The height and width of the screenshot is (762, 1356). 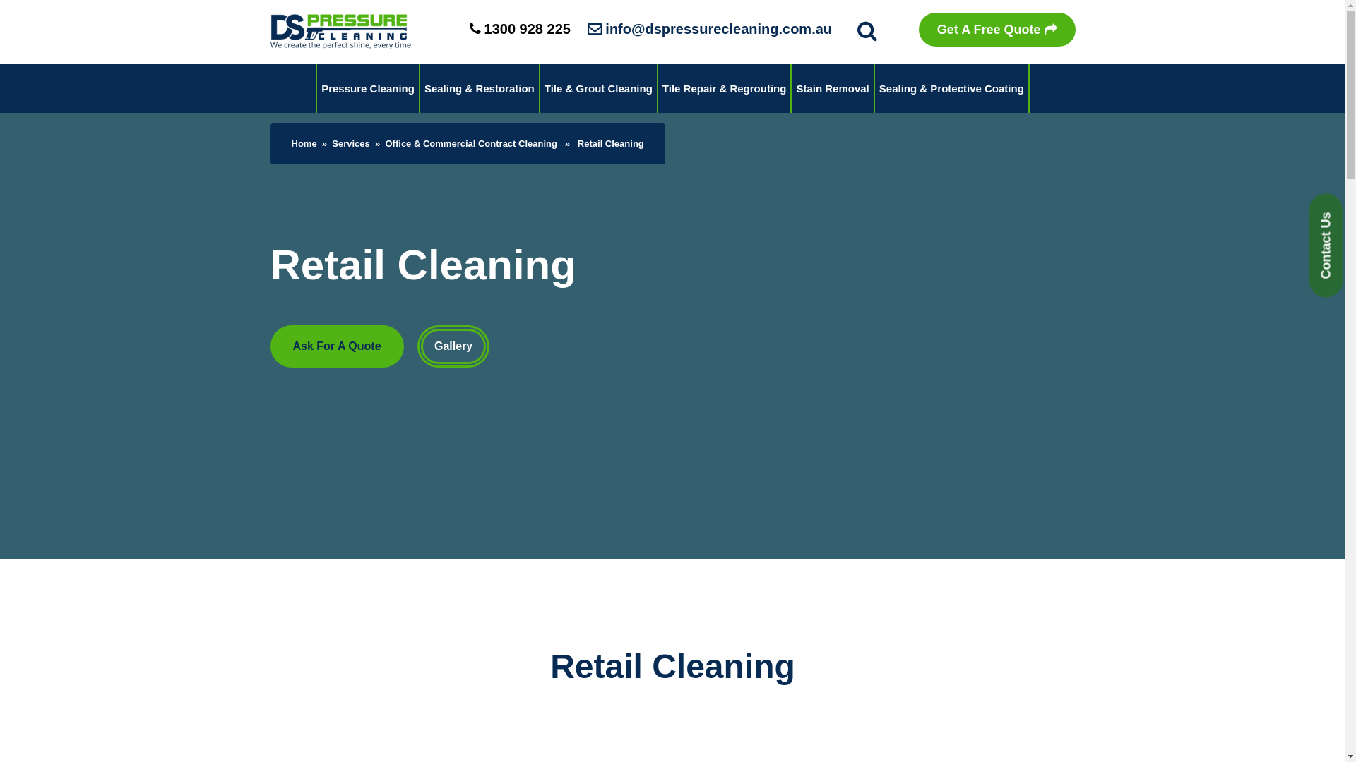 I want to click on Stain Removal, so click(x=832, y=89).